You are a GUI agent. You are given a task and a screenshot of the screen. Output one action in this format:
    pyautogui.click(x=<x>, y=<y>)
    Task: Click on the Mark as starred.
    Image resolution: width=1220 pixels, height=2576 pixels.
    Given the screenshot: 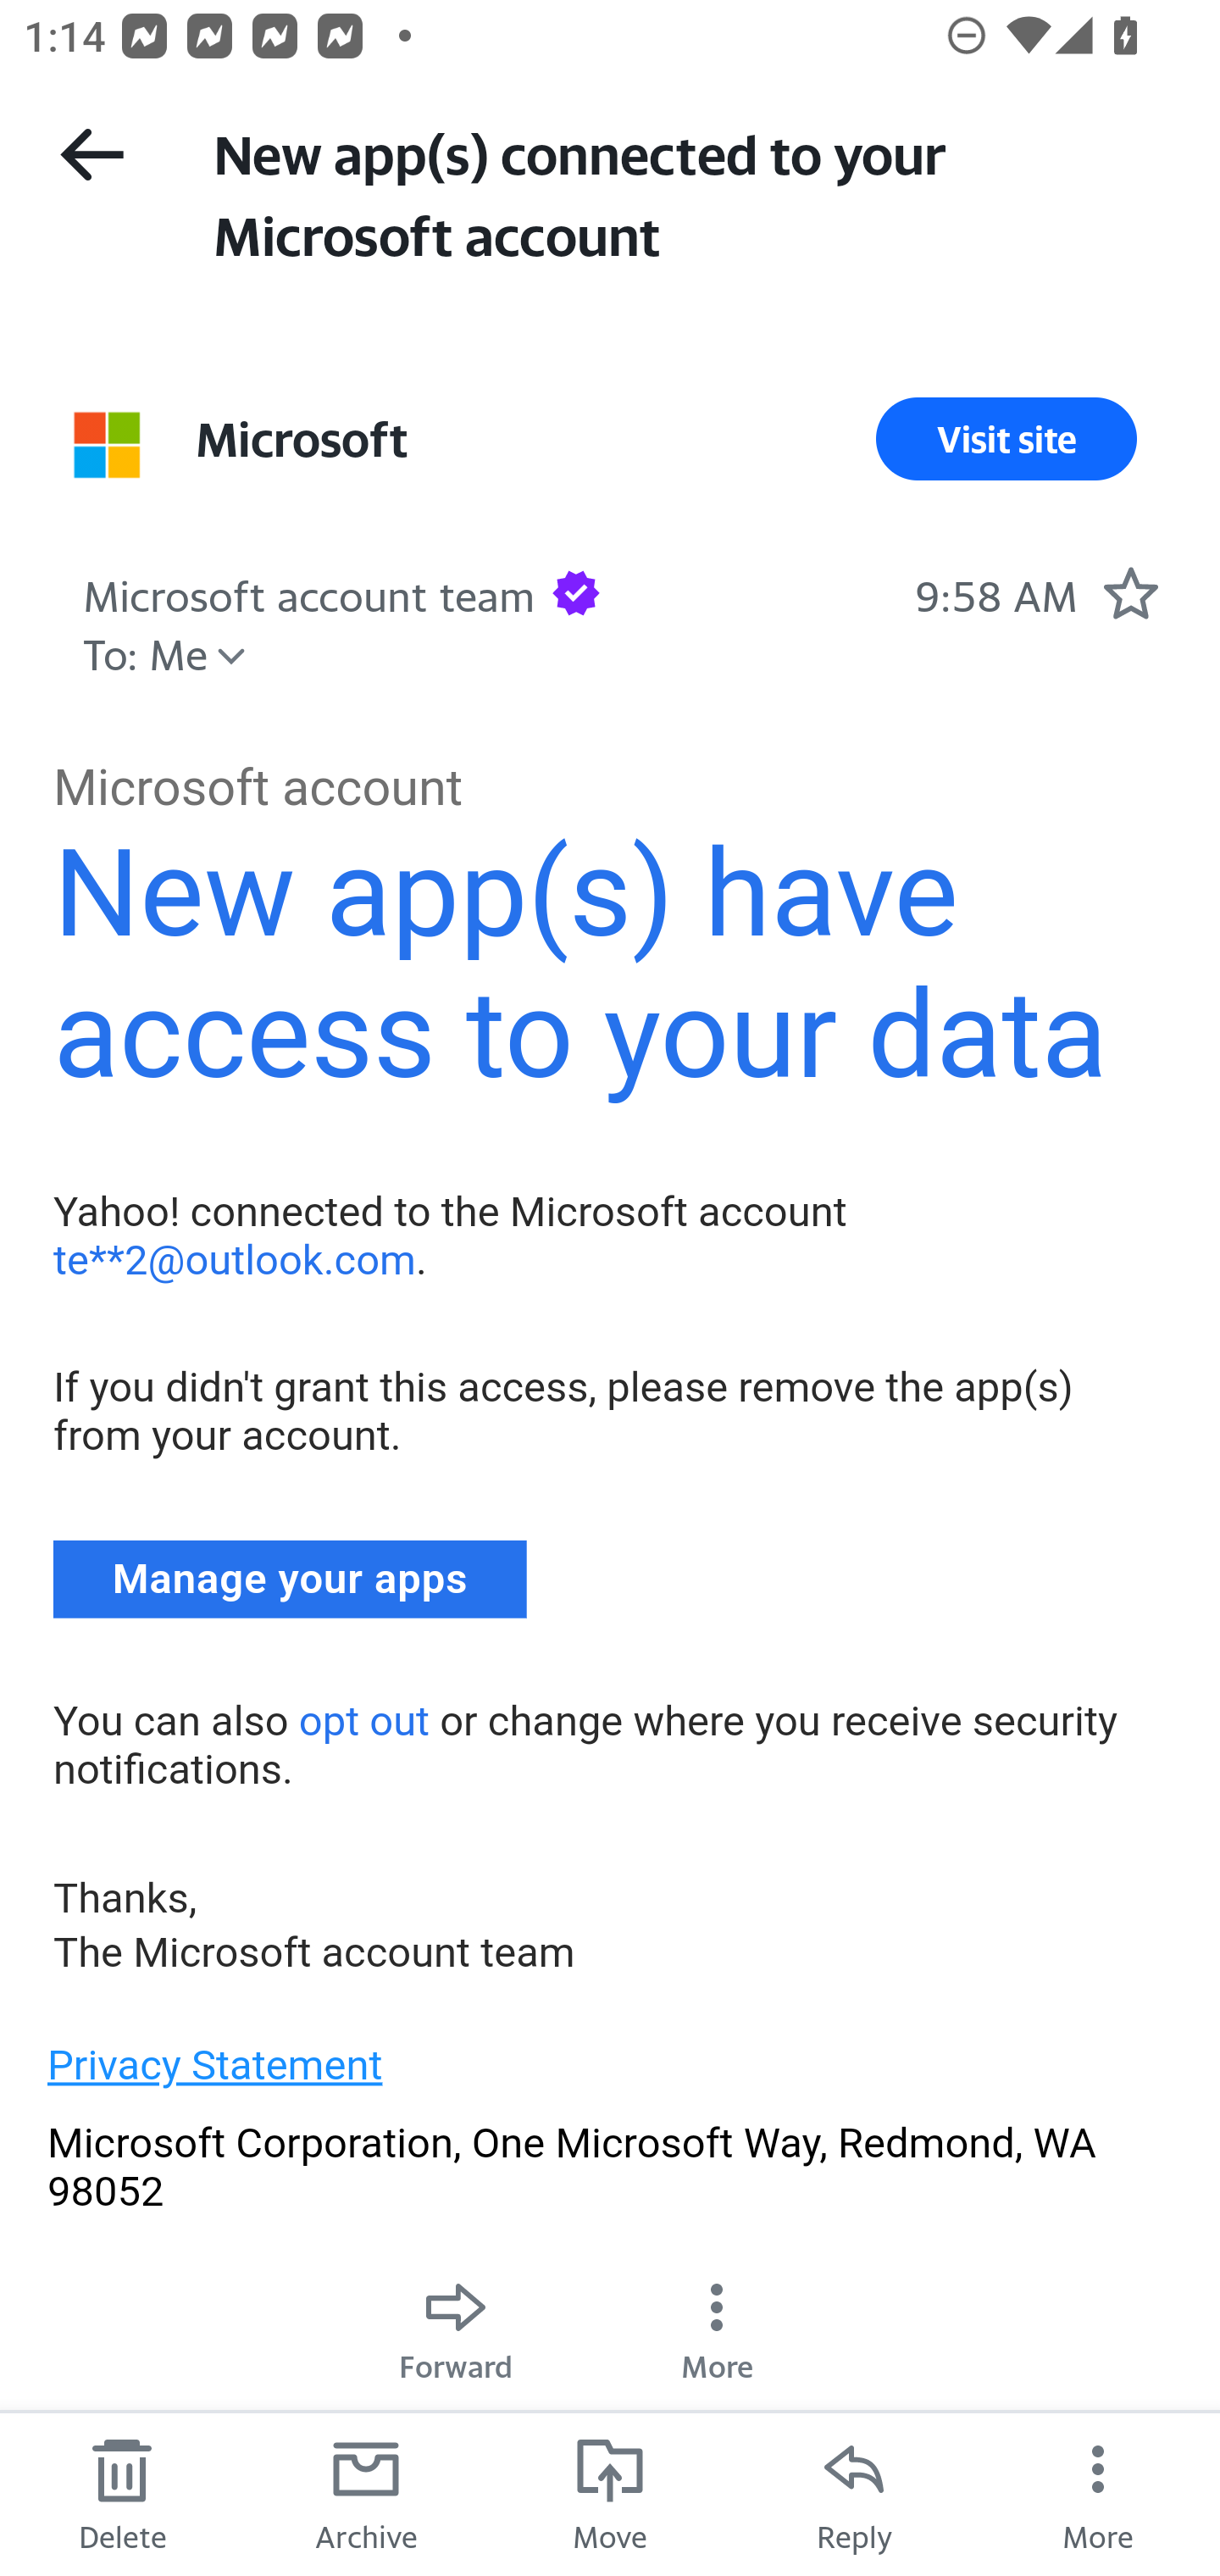 What is the action you would take?
    pyautogui.click(x=1130, y=593)
    